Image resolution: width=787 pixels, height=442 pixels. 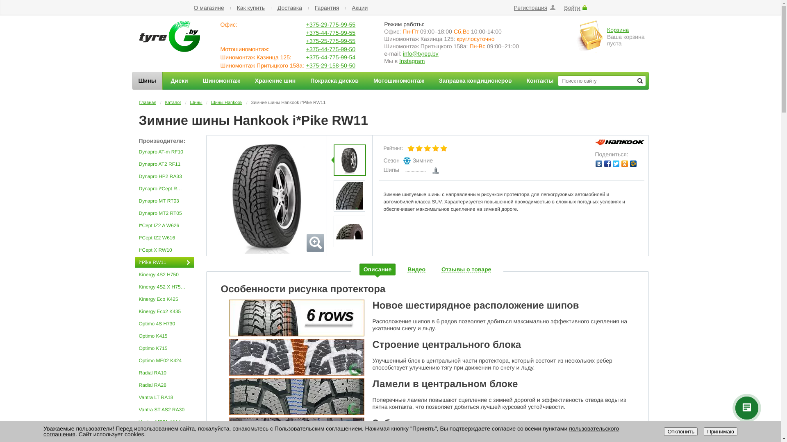 What do you see at coordinates (331, 41) in the screenshot?
I see `+375-25-775-99-55` at bounding box center [331, 41].